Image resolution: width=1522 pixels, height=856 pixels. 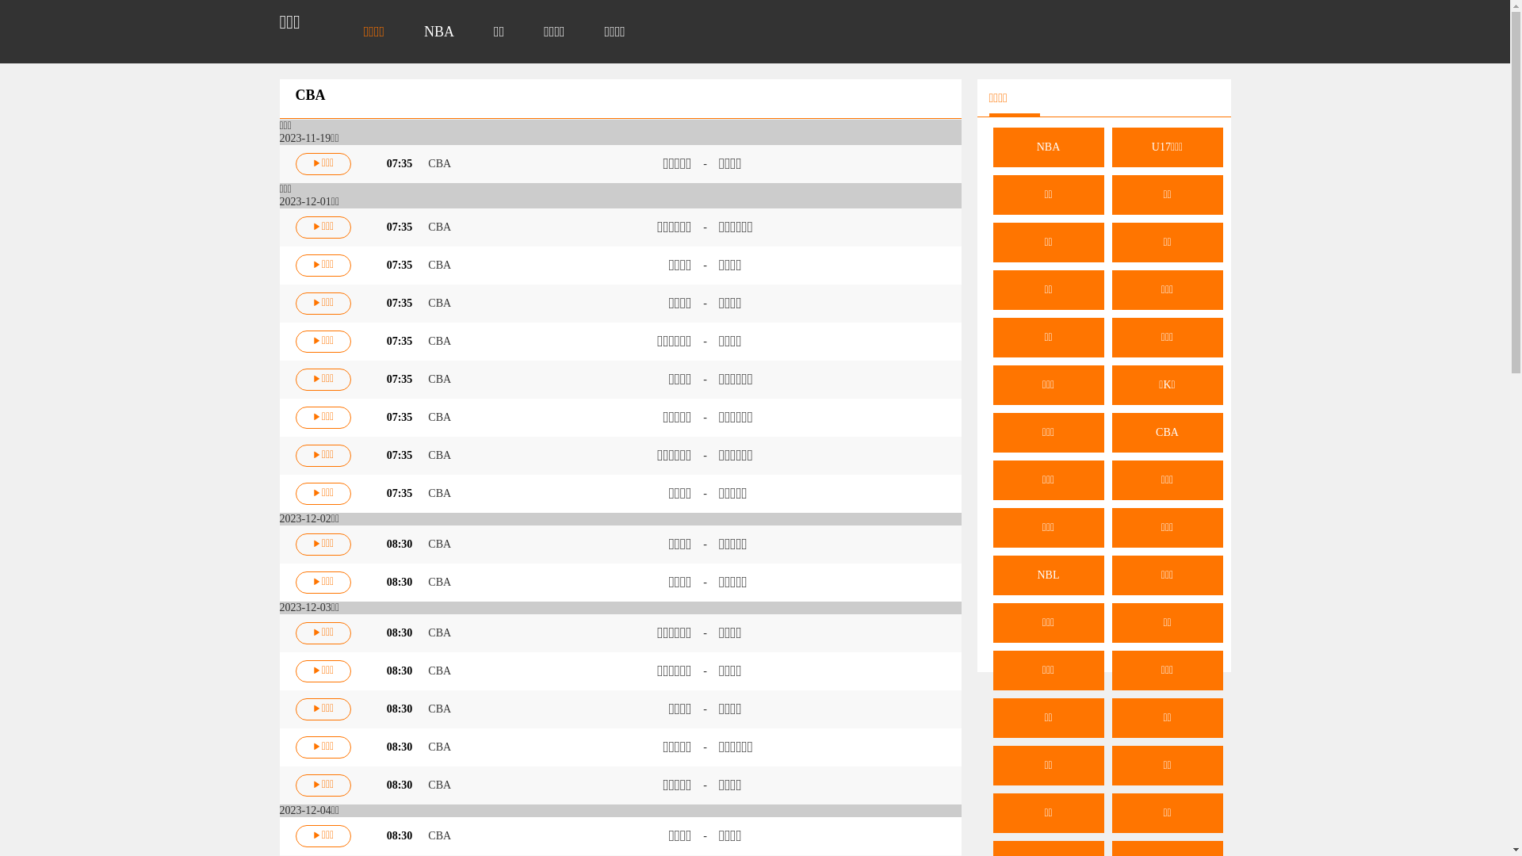 What do you see at coordinates (1048, 147) in the screenshot?
I see `NBA` at bounding box center [1048, 147].